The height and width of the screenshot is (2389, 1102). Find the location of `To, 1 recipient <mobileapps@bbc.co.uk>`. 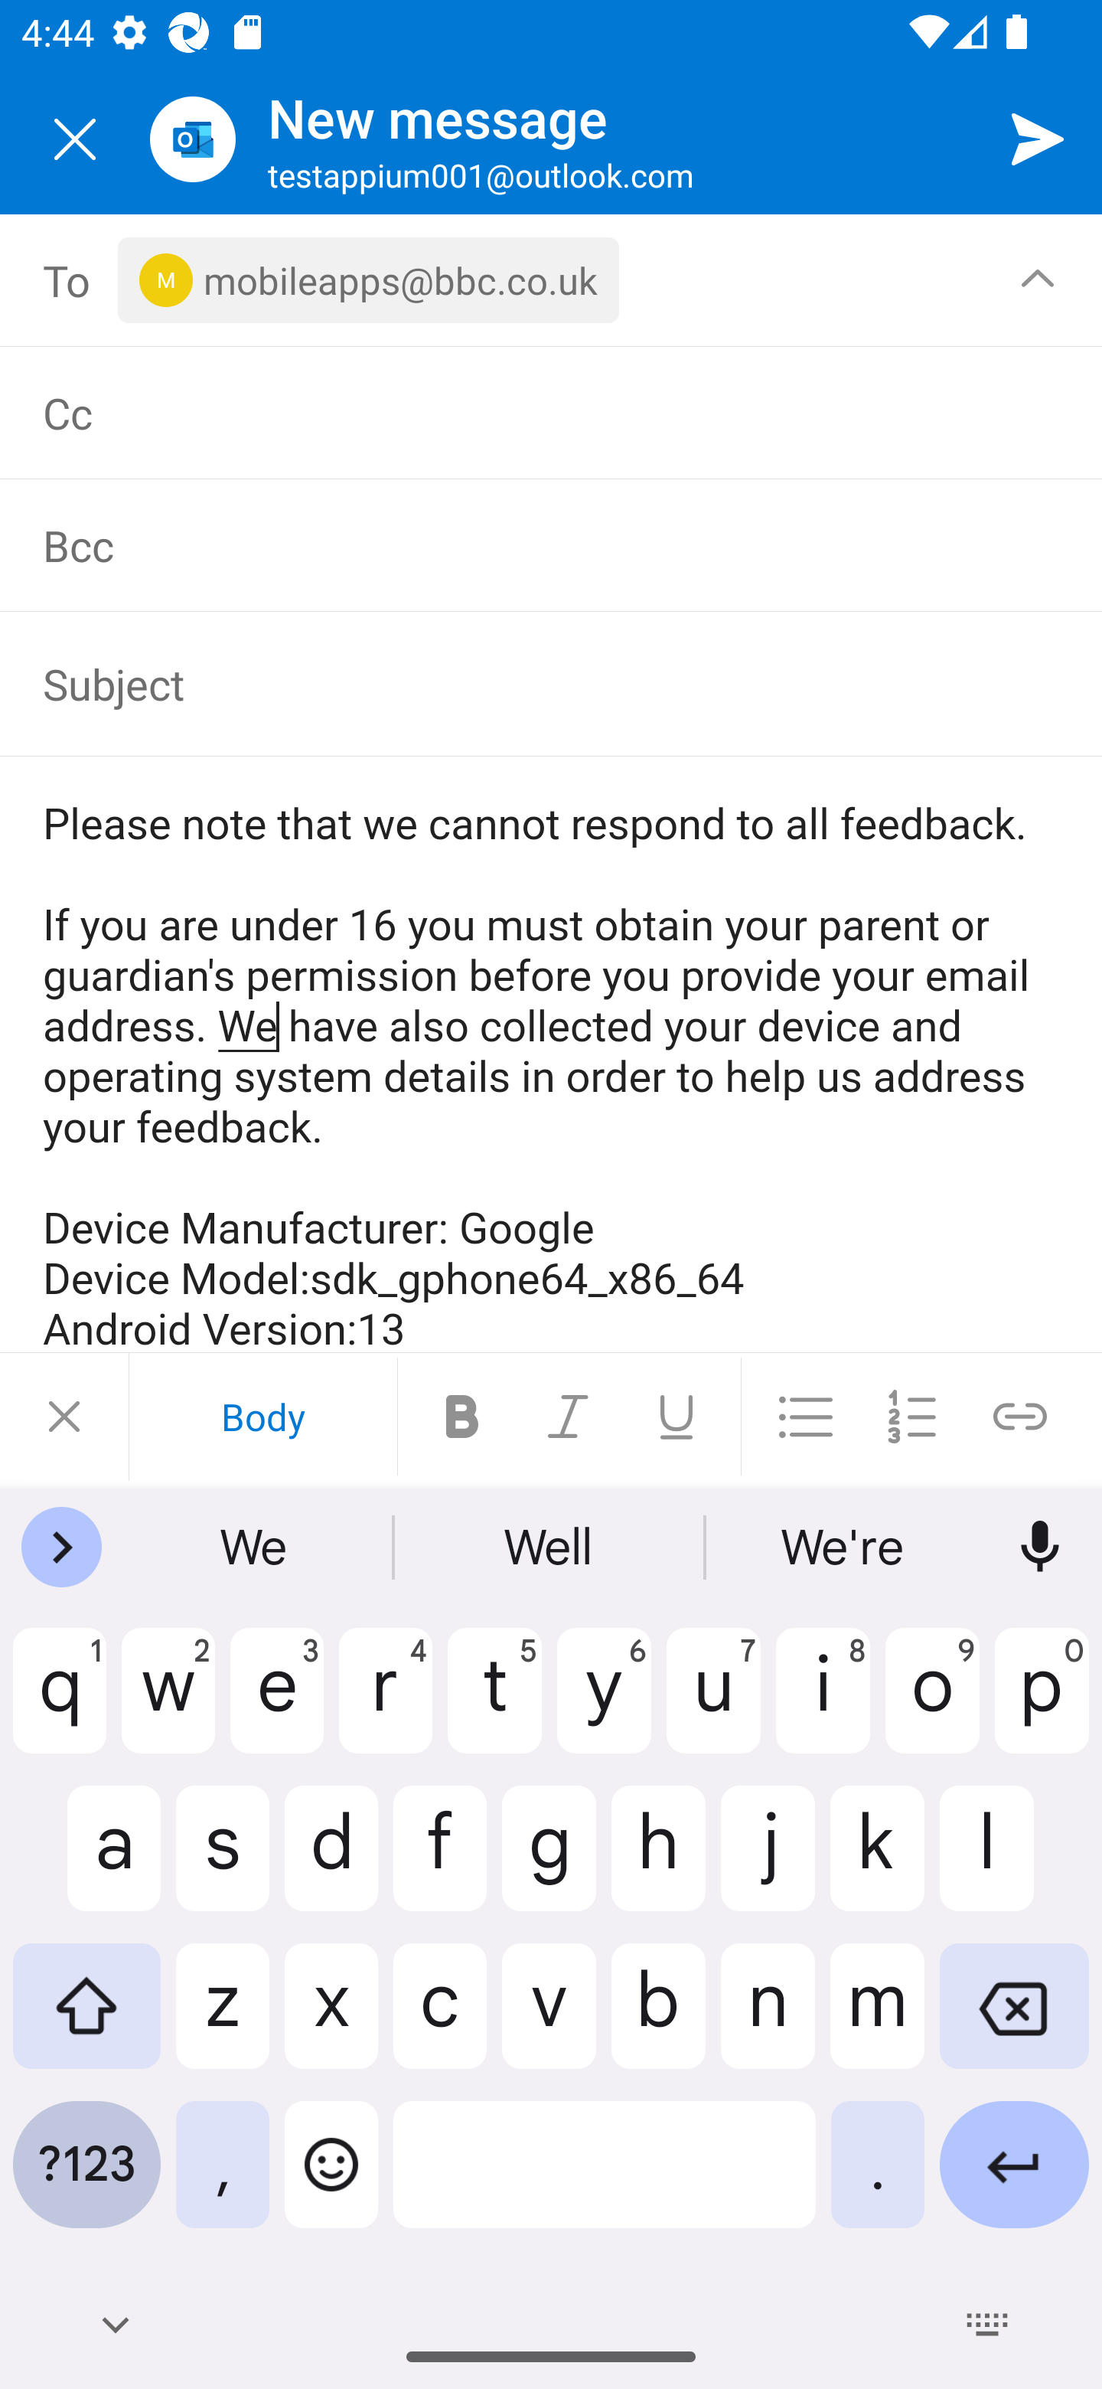

To, 1 recipient <mobileapps@bbc.co.uk> is located at coordinates (552, 280).